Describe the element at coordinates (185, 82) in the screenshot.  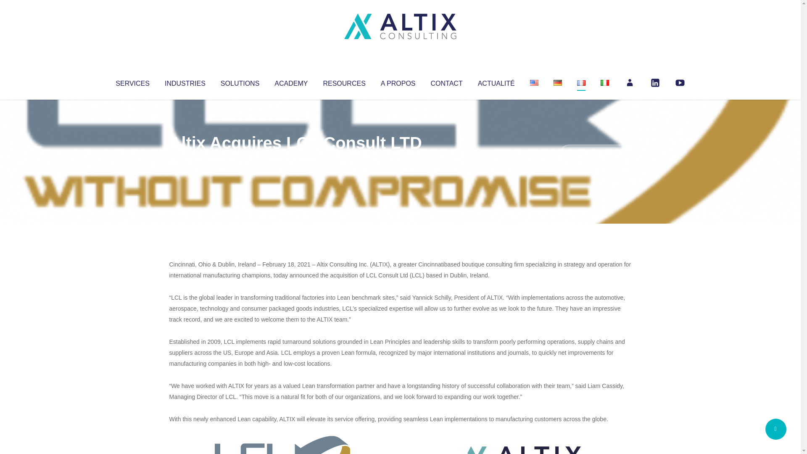
I see `INDUSTRIES` at that location.